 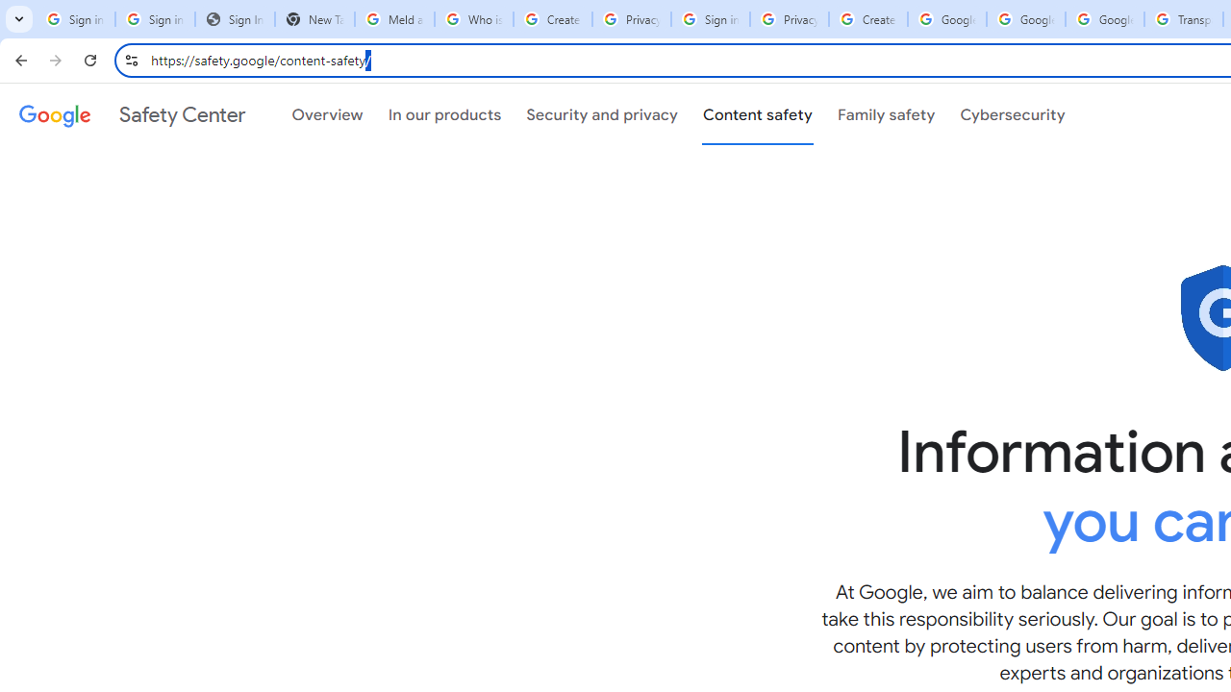 I want to click on Create your Google Account, so click(x=552, y=19).